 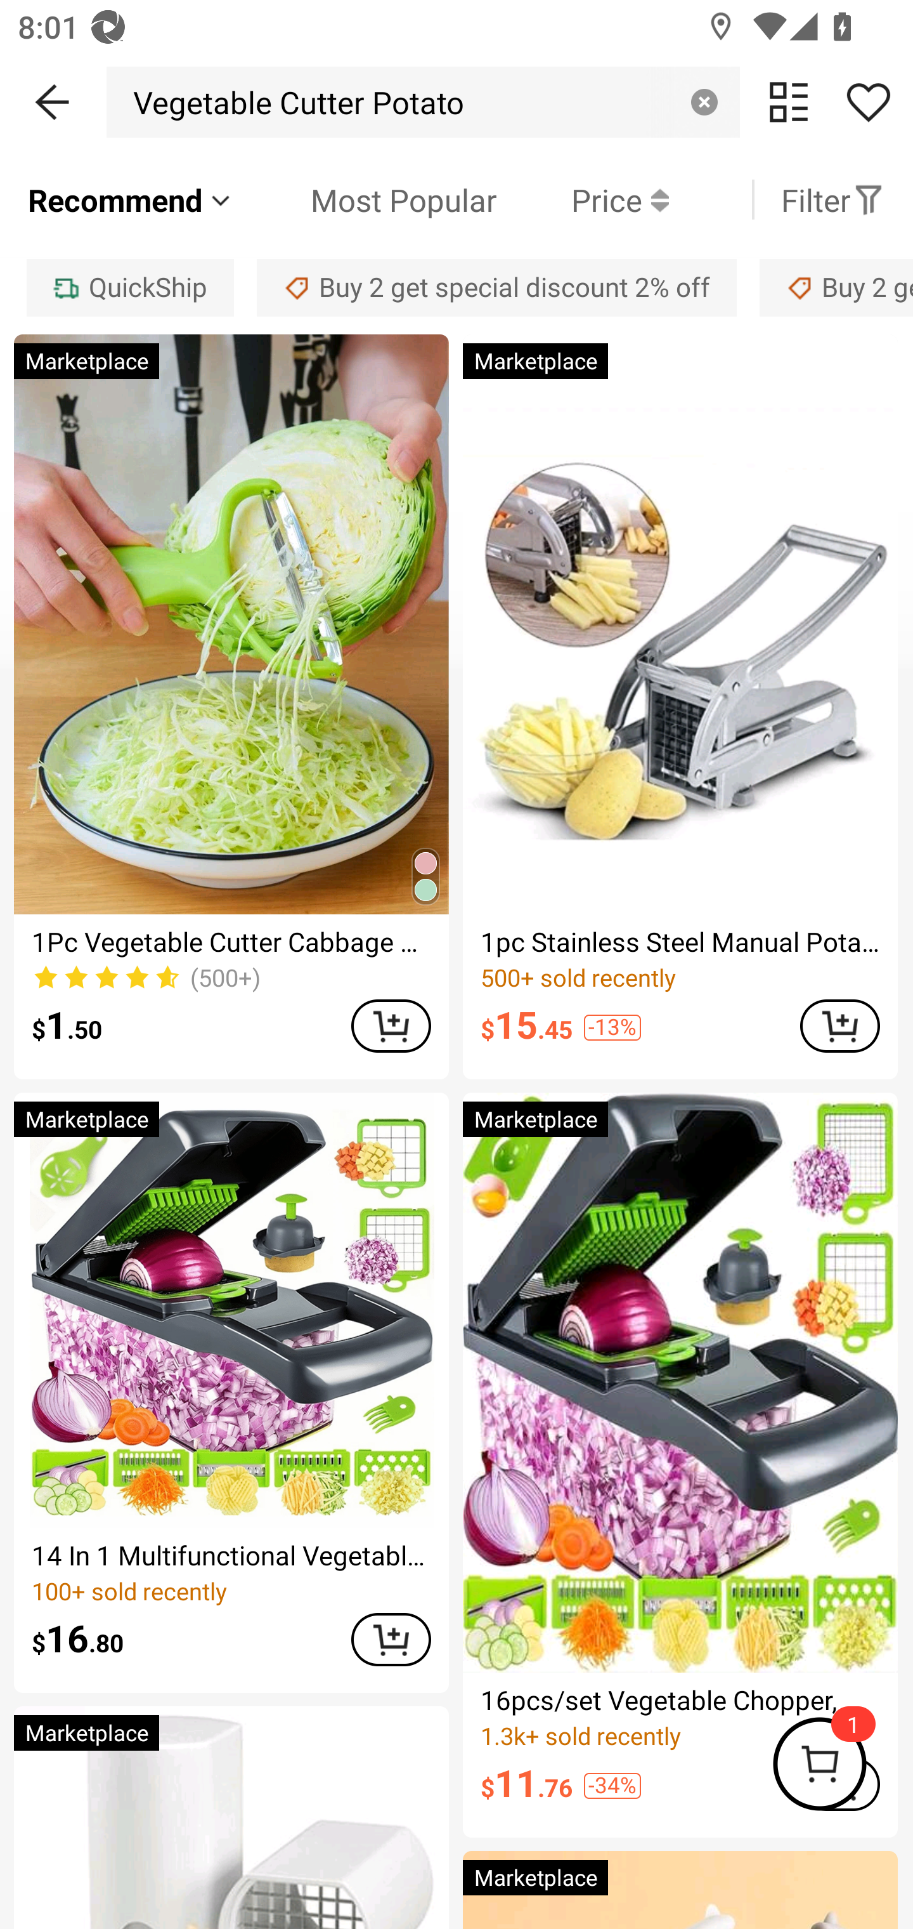 What do you see at coordinates (131, 199) in the screenshot?
I see `Recommend` at bounding box center [131, 199].